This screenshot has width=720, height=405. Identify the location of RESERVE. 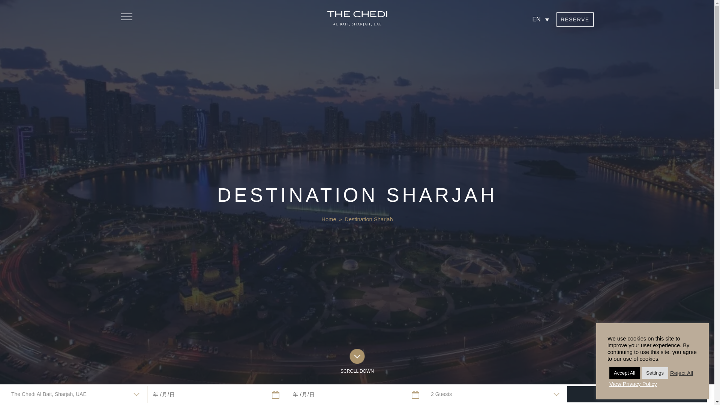
(575, 19).